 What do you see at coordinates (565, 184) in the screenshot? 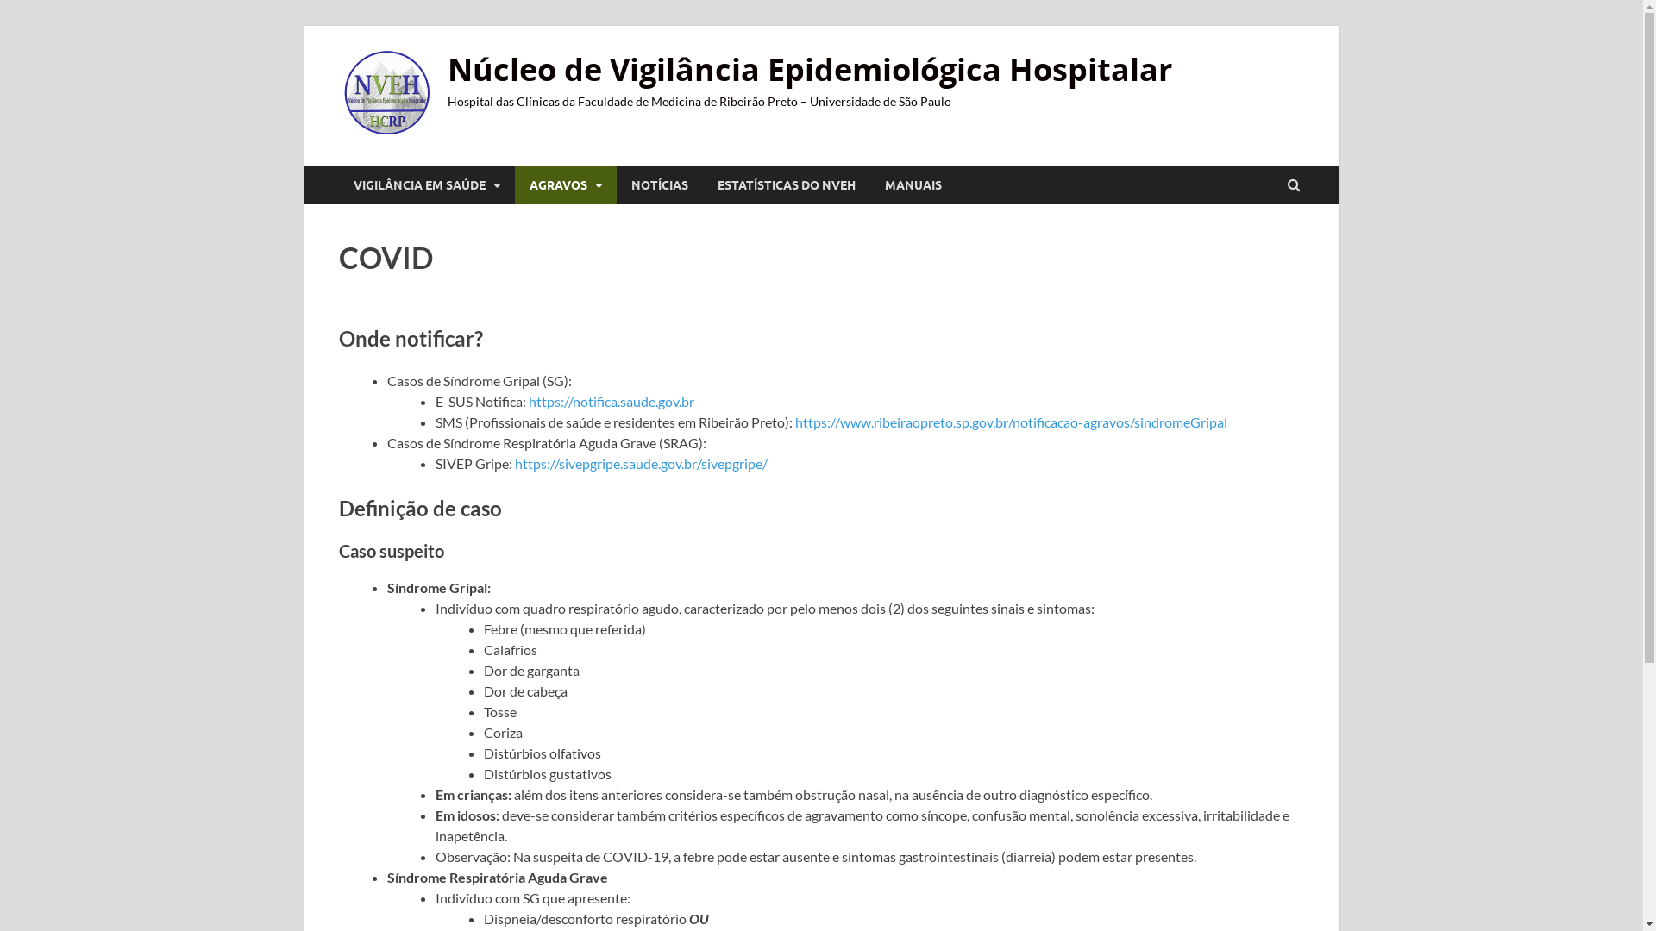
I see `AGRAVOS` at bounding box center [565, 184].